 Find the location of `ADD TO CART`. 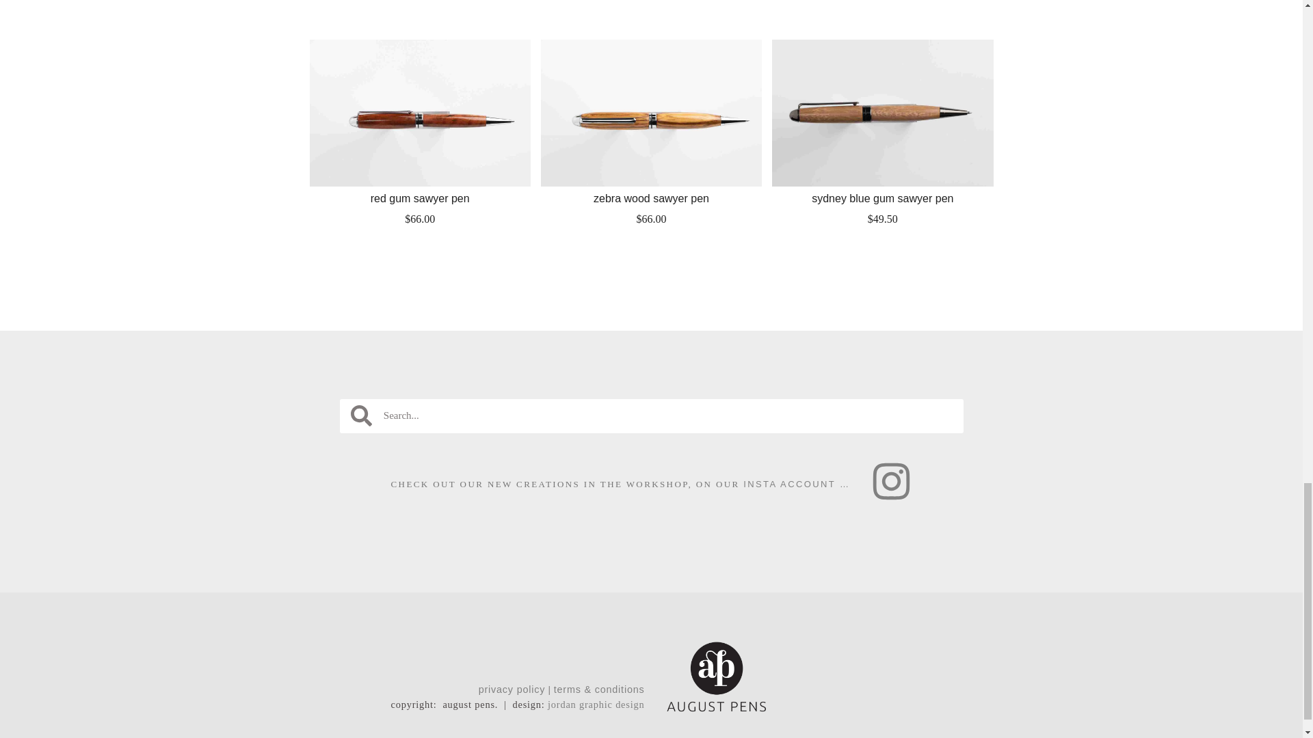

ADD TO CART is located at coordinates (882, 249).